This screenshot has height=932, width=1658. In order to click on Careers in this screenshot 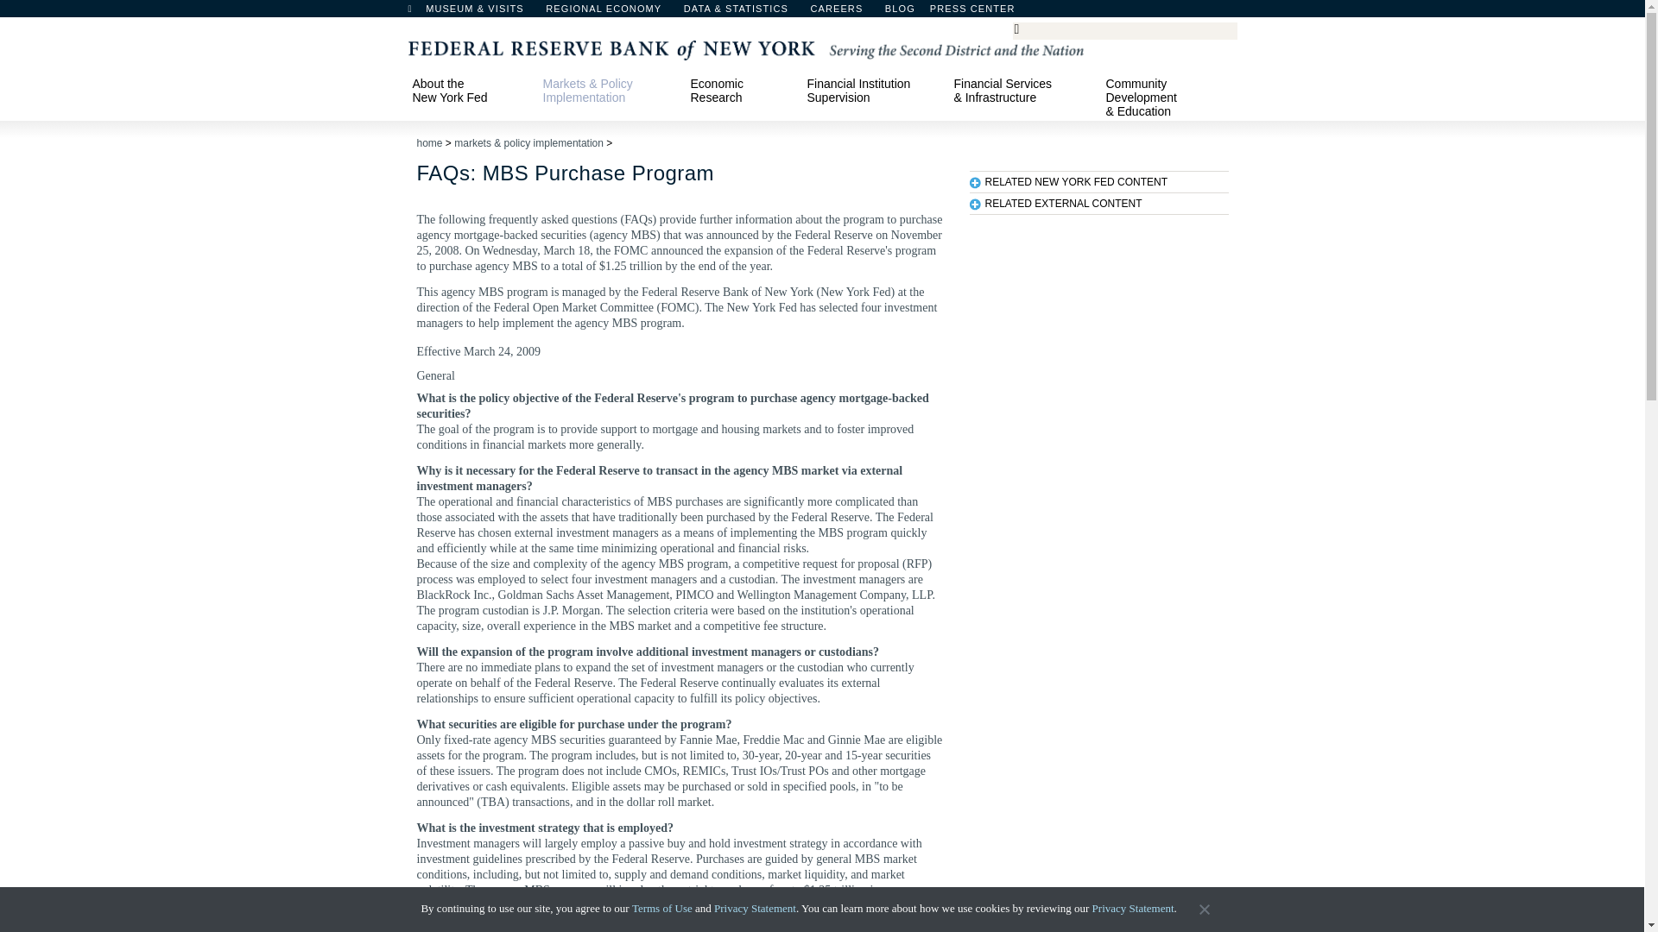, I will do `click(845, 13)`.